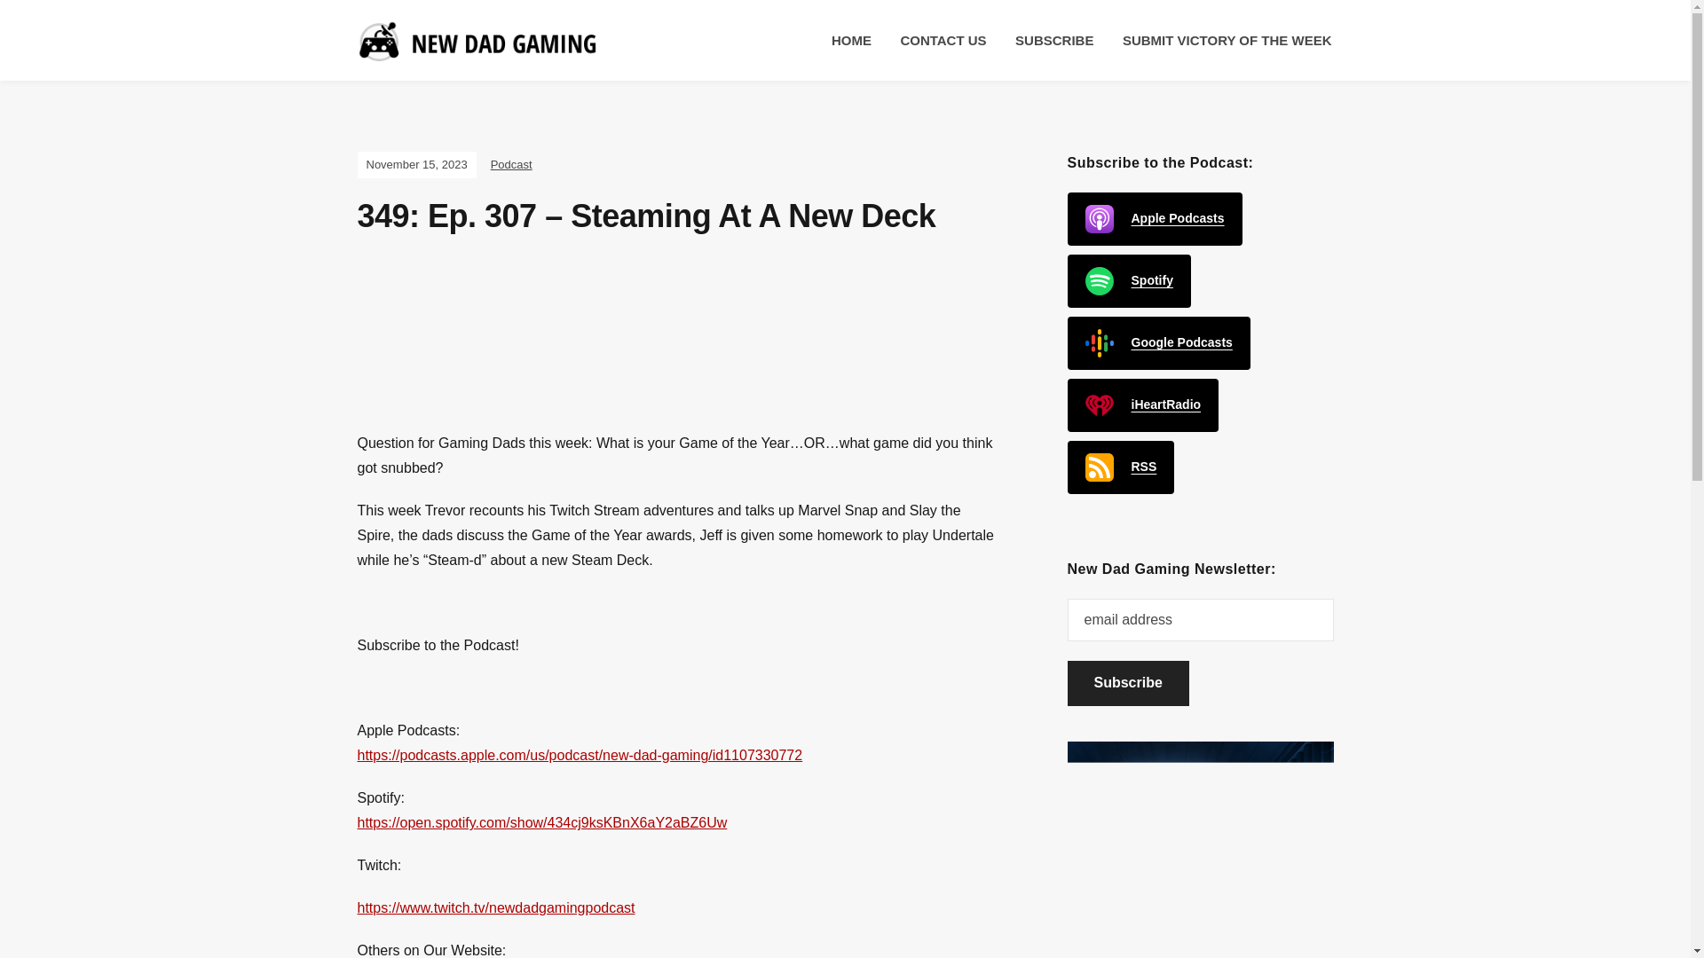  What do you see at coordinates (1141, 404) in the screenshot?
I see `iHeartRadio` at bounding box center [1141, 404].